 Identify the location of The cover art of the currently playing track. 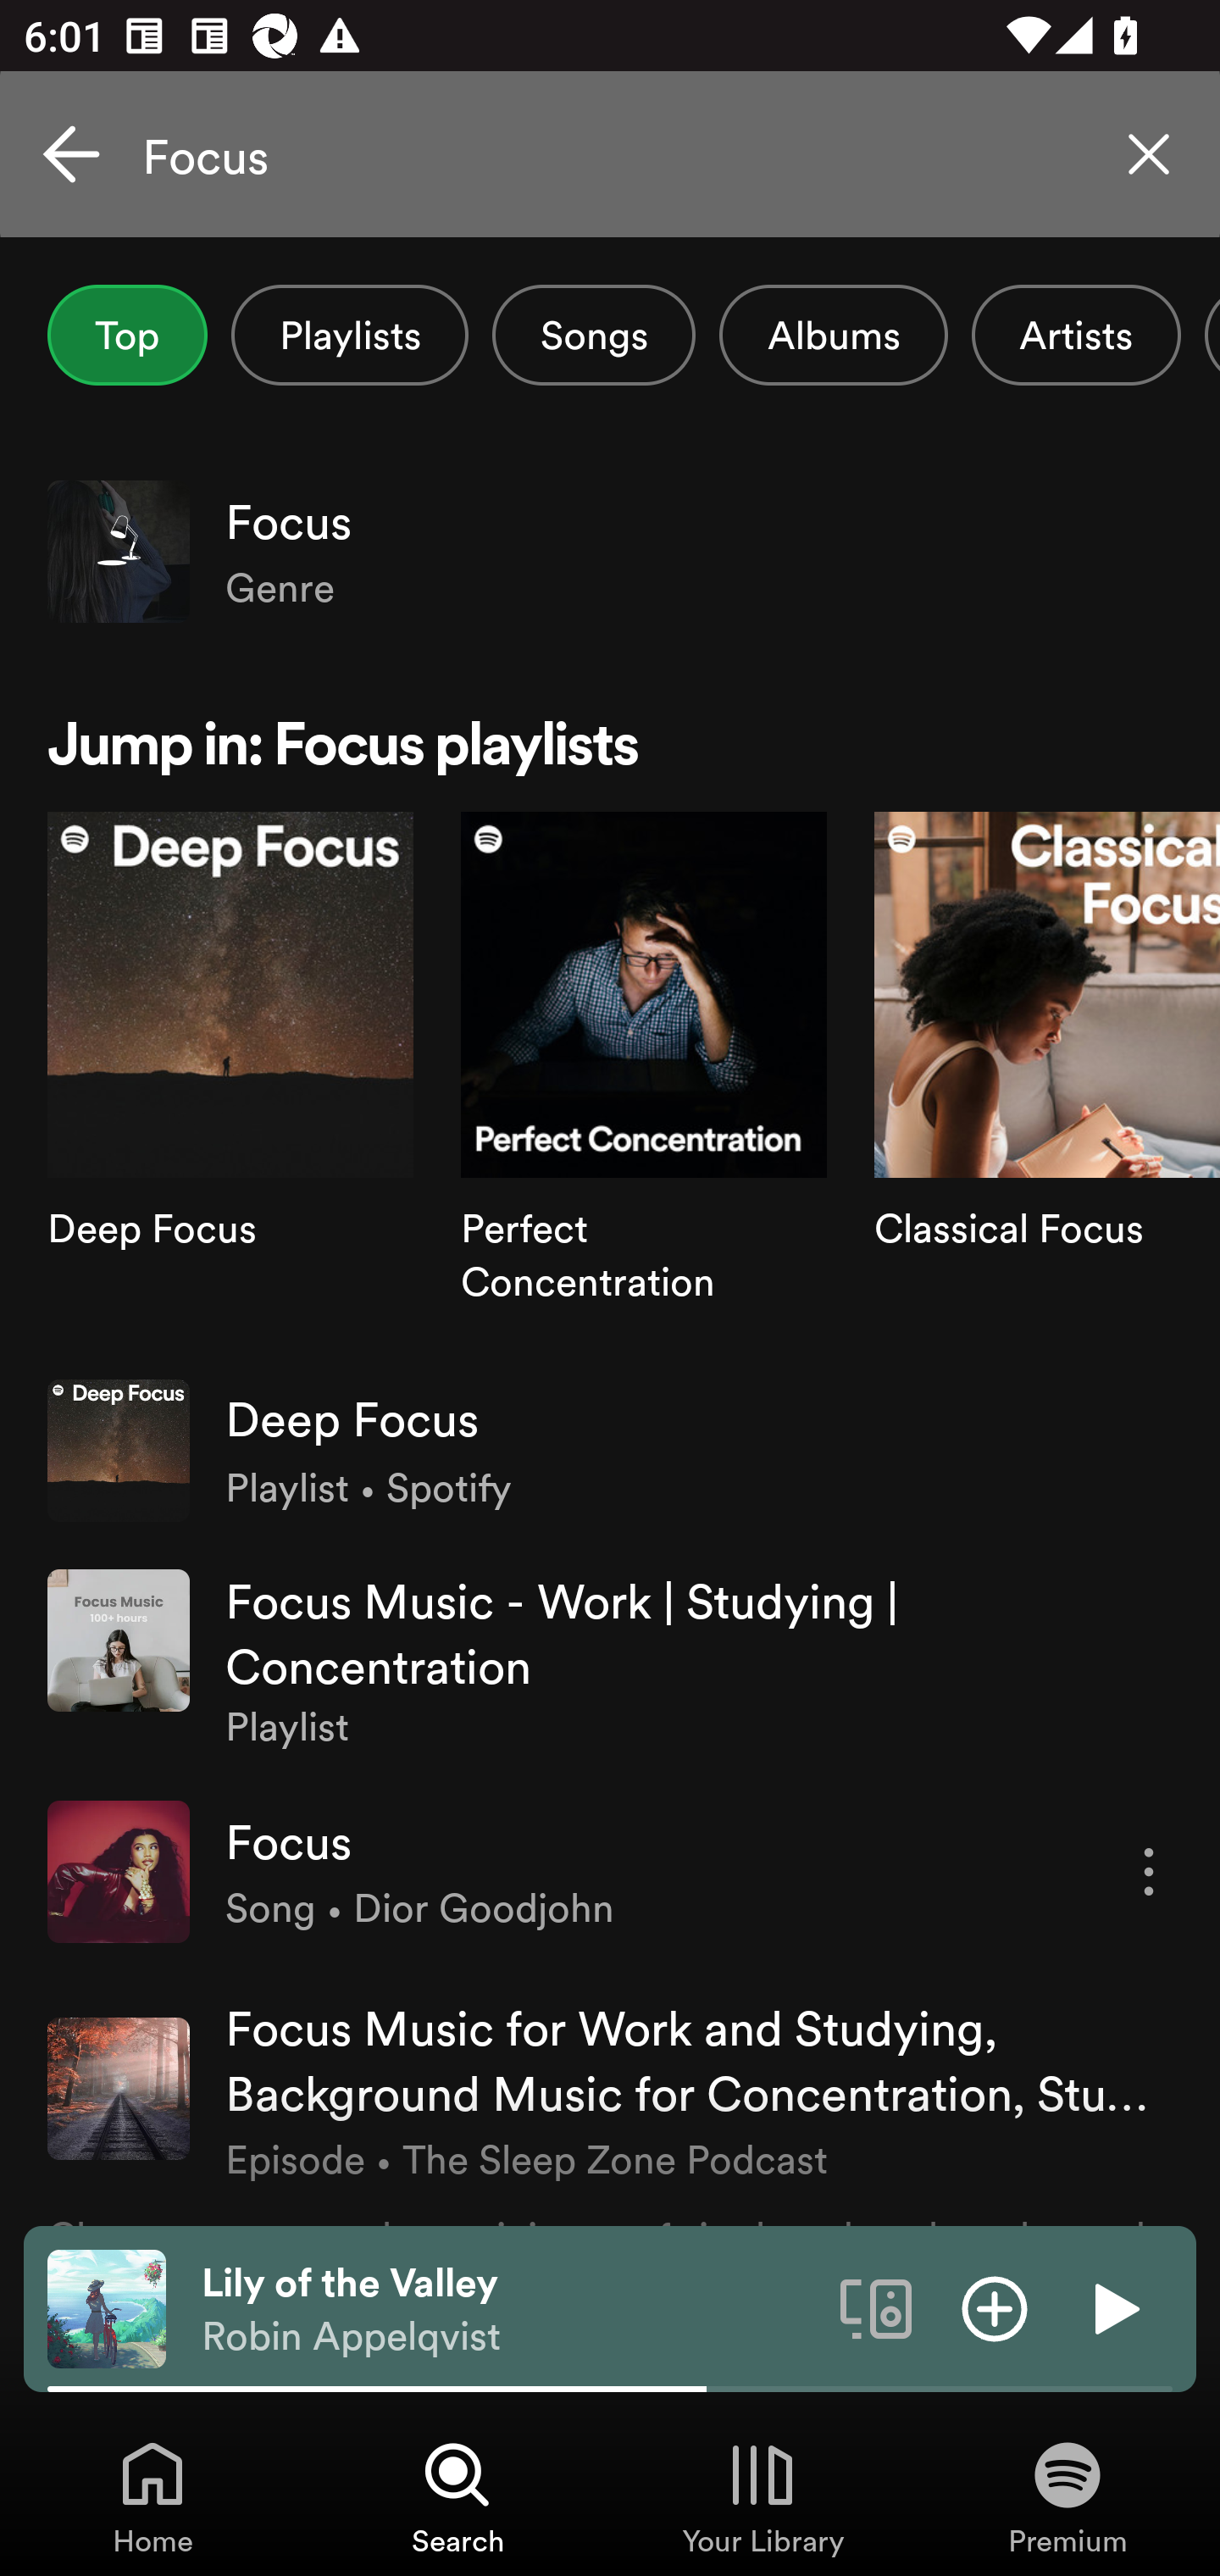
(107, 2307).